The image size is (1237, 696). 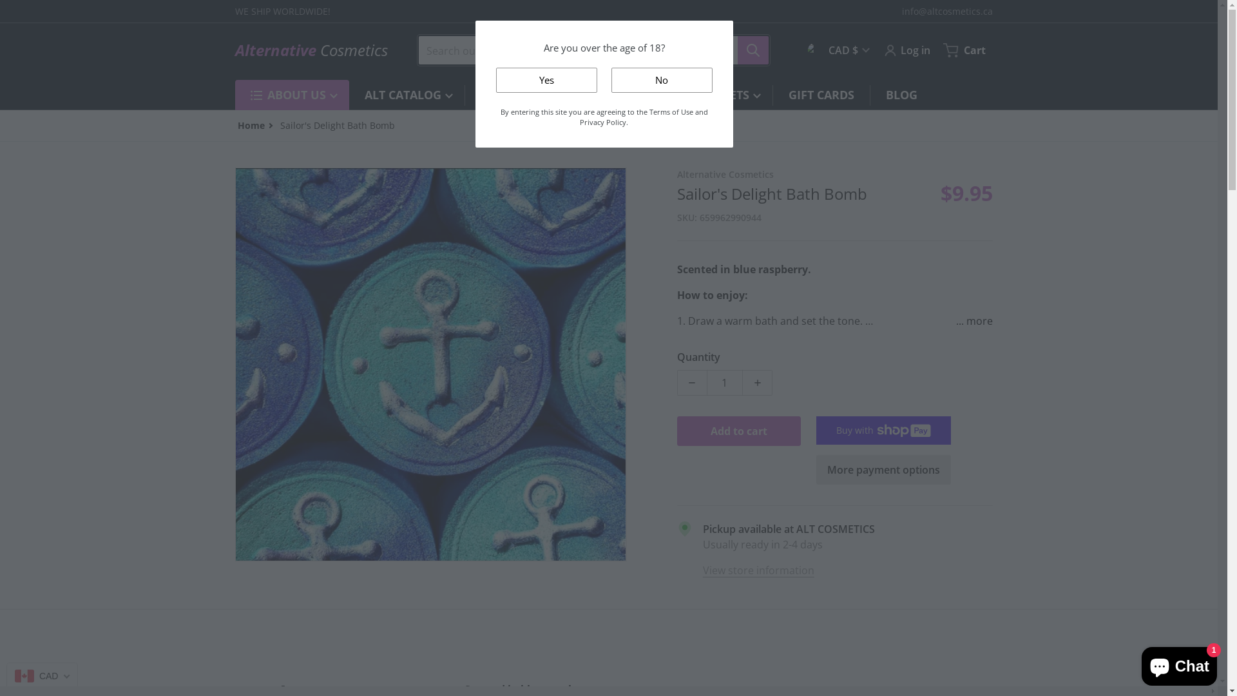 I want to click on info@altcosmetics.ca, so click(x=947, y=12).